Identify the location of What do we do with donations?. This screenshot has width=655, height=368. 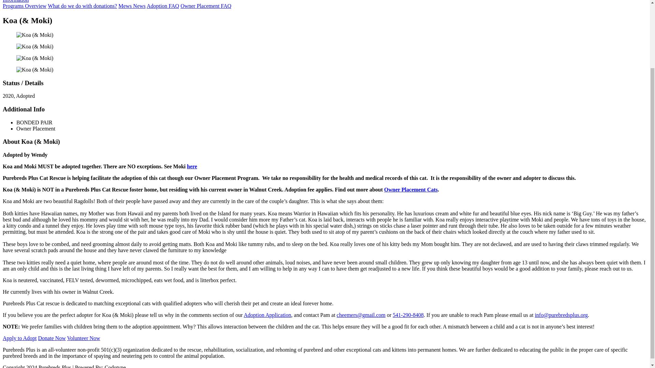
(83, 5).